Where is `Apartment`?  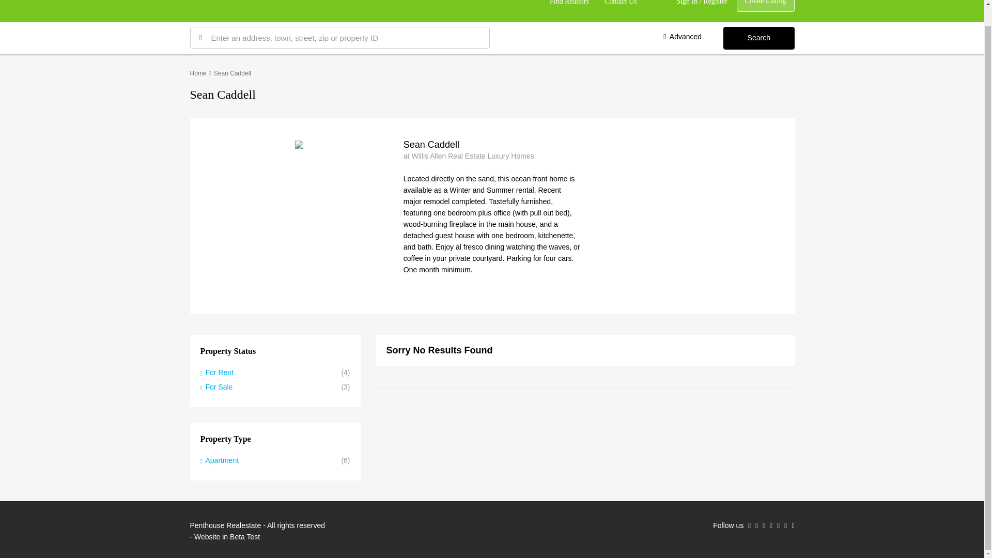
Apartment is located at coordinates (219, 460).